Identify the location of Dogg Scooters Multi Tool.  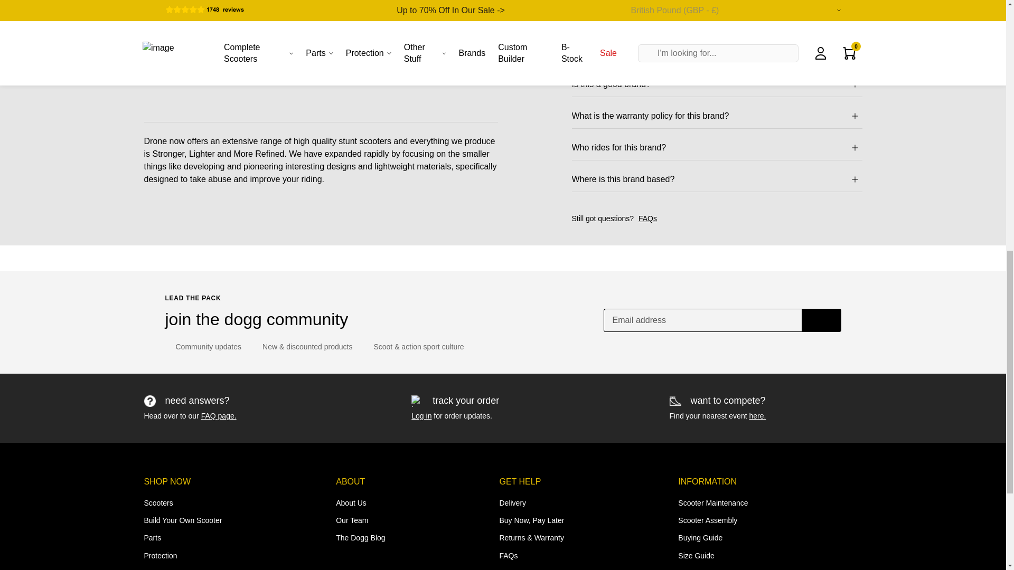
(778, 178).